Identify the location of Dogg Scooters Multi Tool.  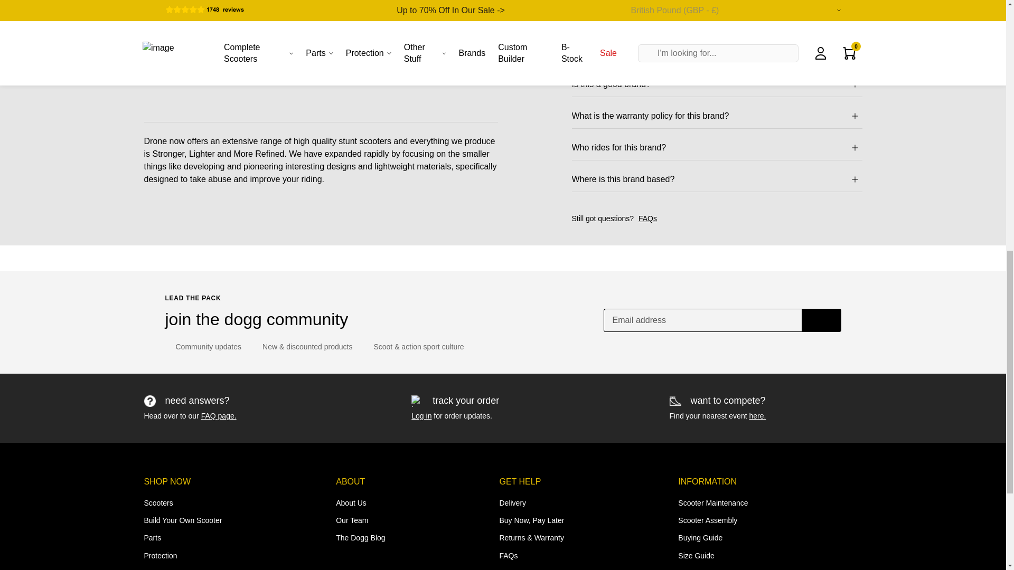
(778, 178).